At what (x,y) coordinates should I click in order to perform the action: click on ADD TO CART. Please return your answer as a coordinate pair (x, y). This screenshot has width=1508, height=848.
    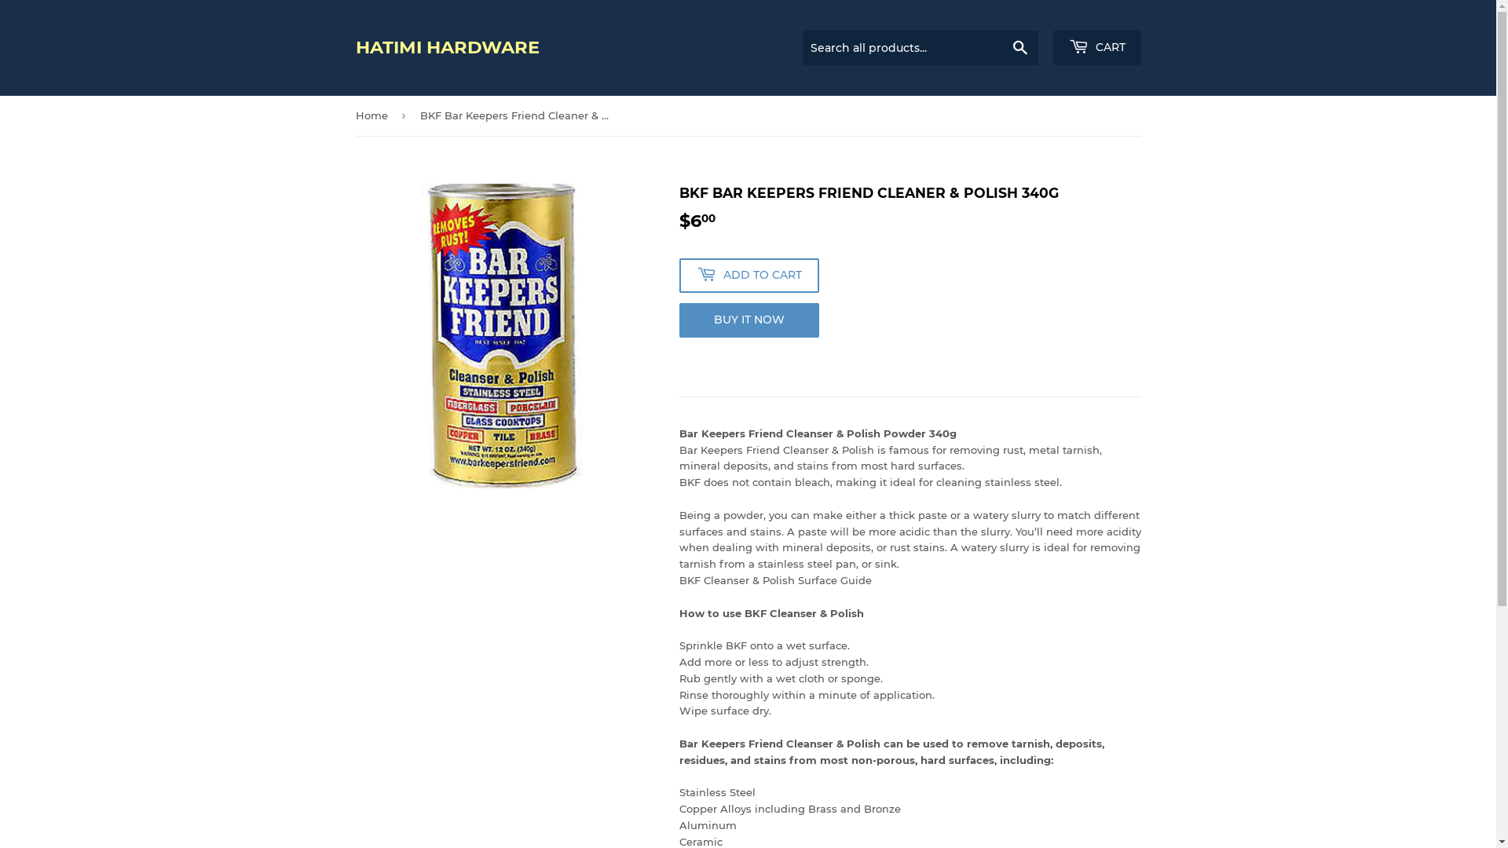
    Looking at the image, I should click on (749, 276).